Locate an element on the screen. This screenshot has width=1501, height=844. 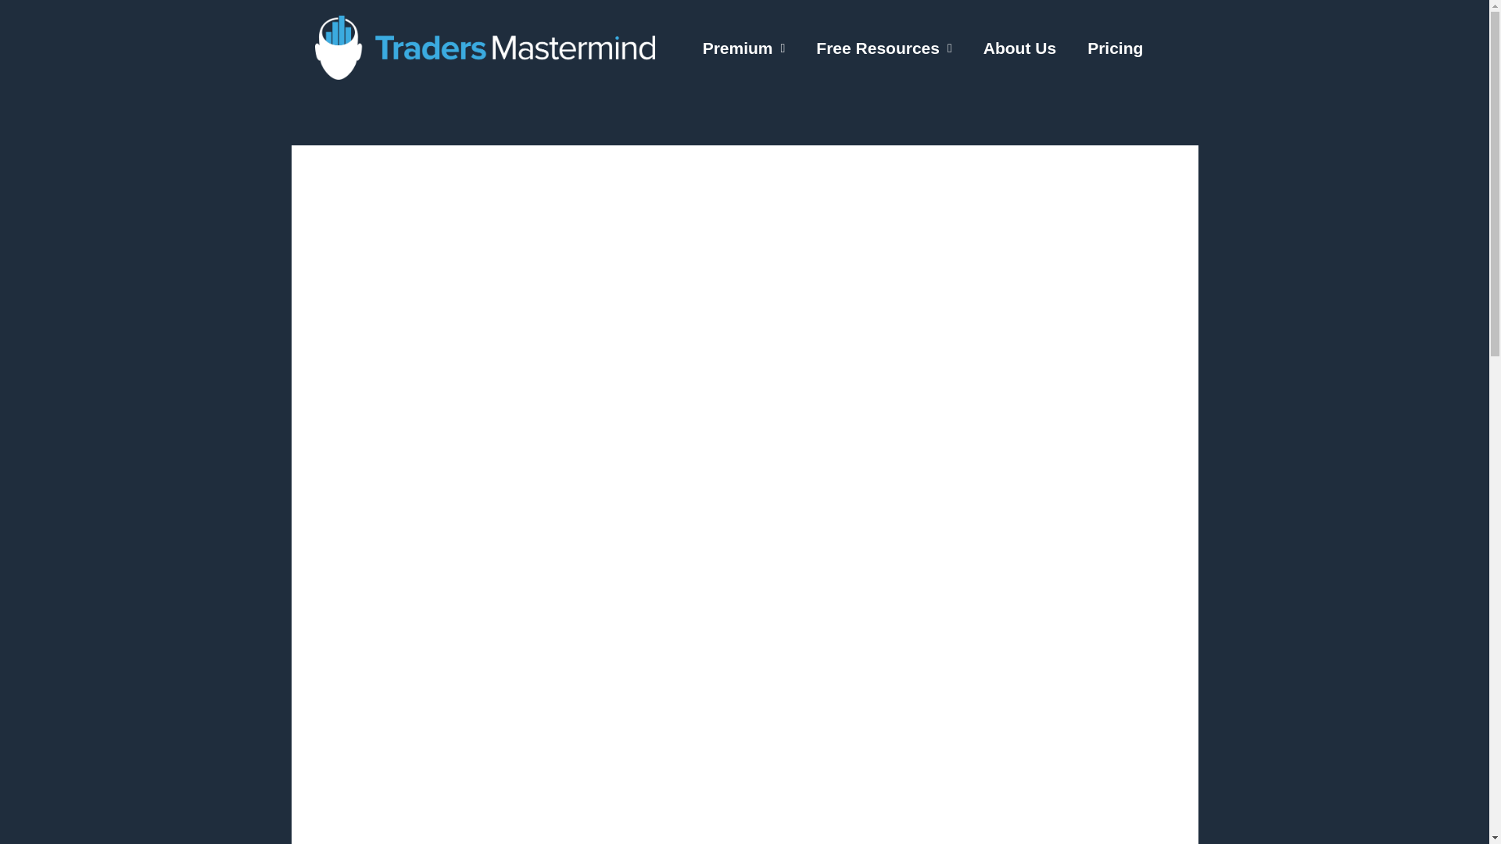
Pricing is located at coordinates (1115, 48).